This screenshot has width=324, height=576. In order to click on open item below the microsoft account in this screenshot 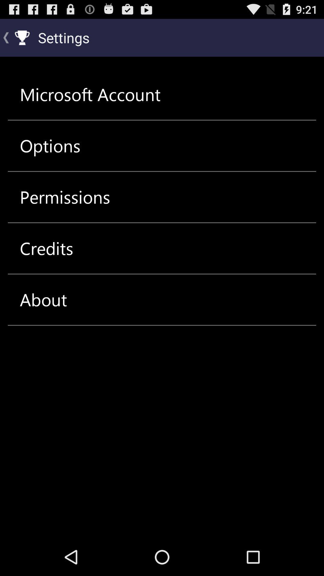, I will do `click(50, 146)`.